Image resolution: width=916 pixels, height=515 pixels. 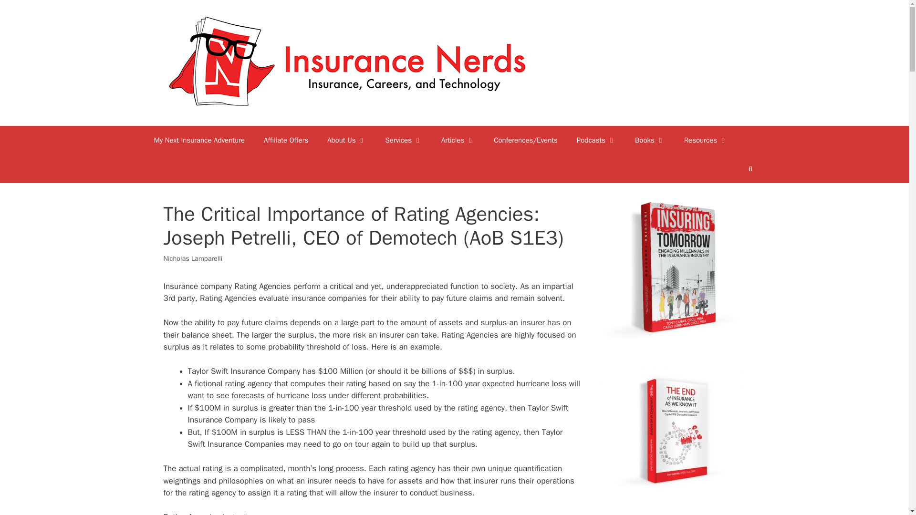 What do you see at coordinates (404, 140) in the screenshot?
I see `Services` at bounding box center [404, 140].